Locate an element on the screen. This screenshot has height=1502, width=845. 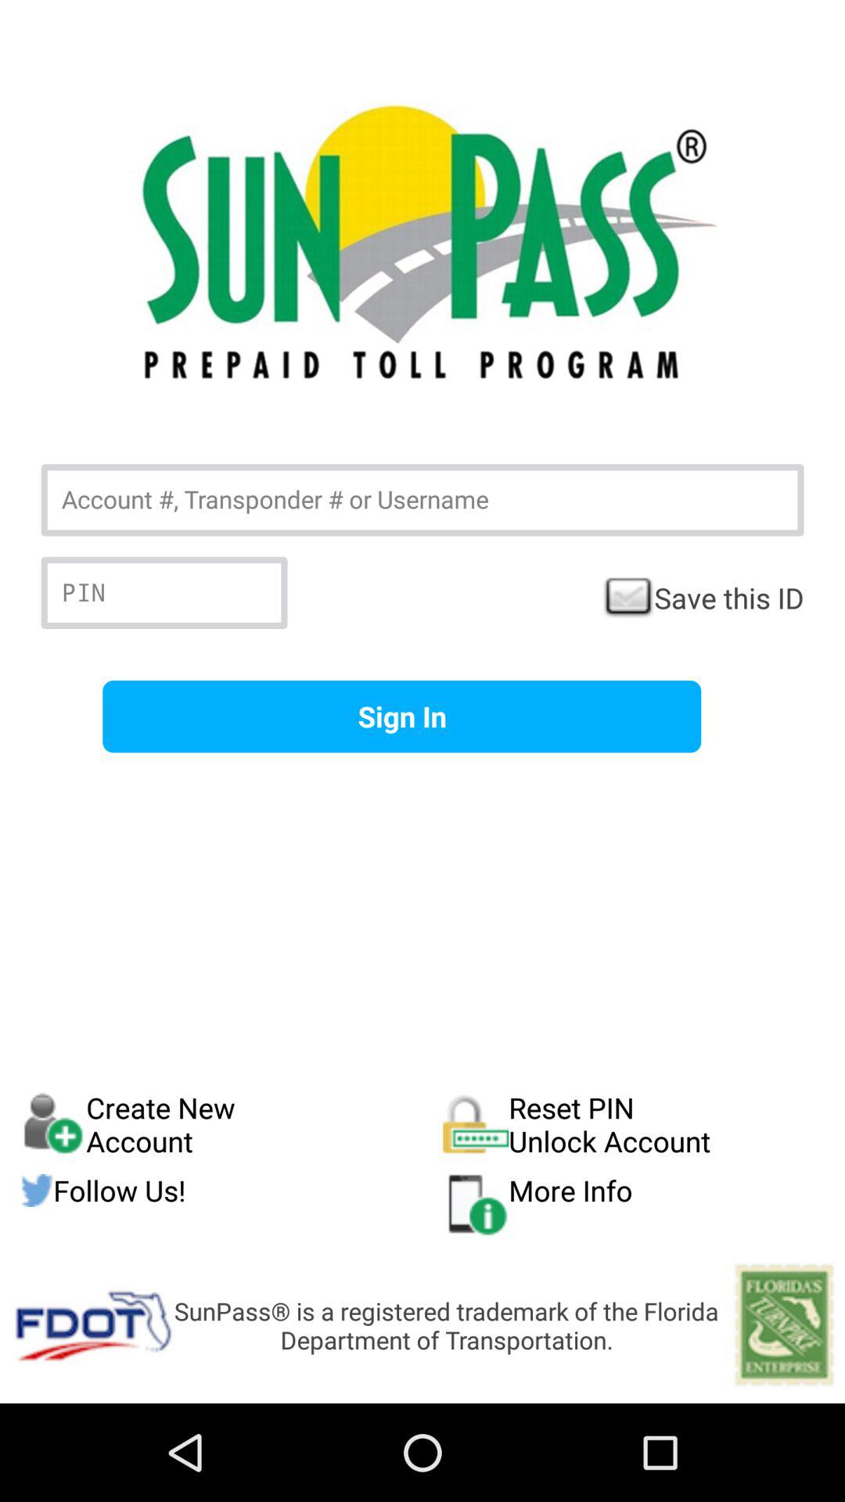
swipe until the save this id checkbox is located at coordinates (703, 598).